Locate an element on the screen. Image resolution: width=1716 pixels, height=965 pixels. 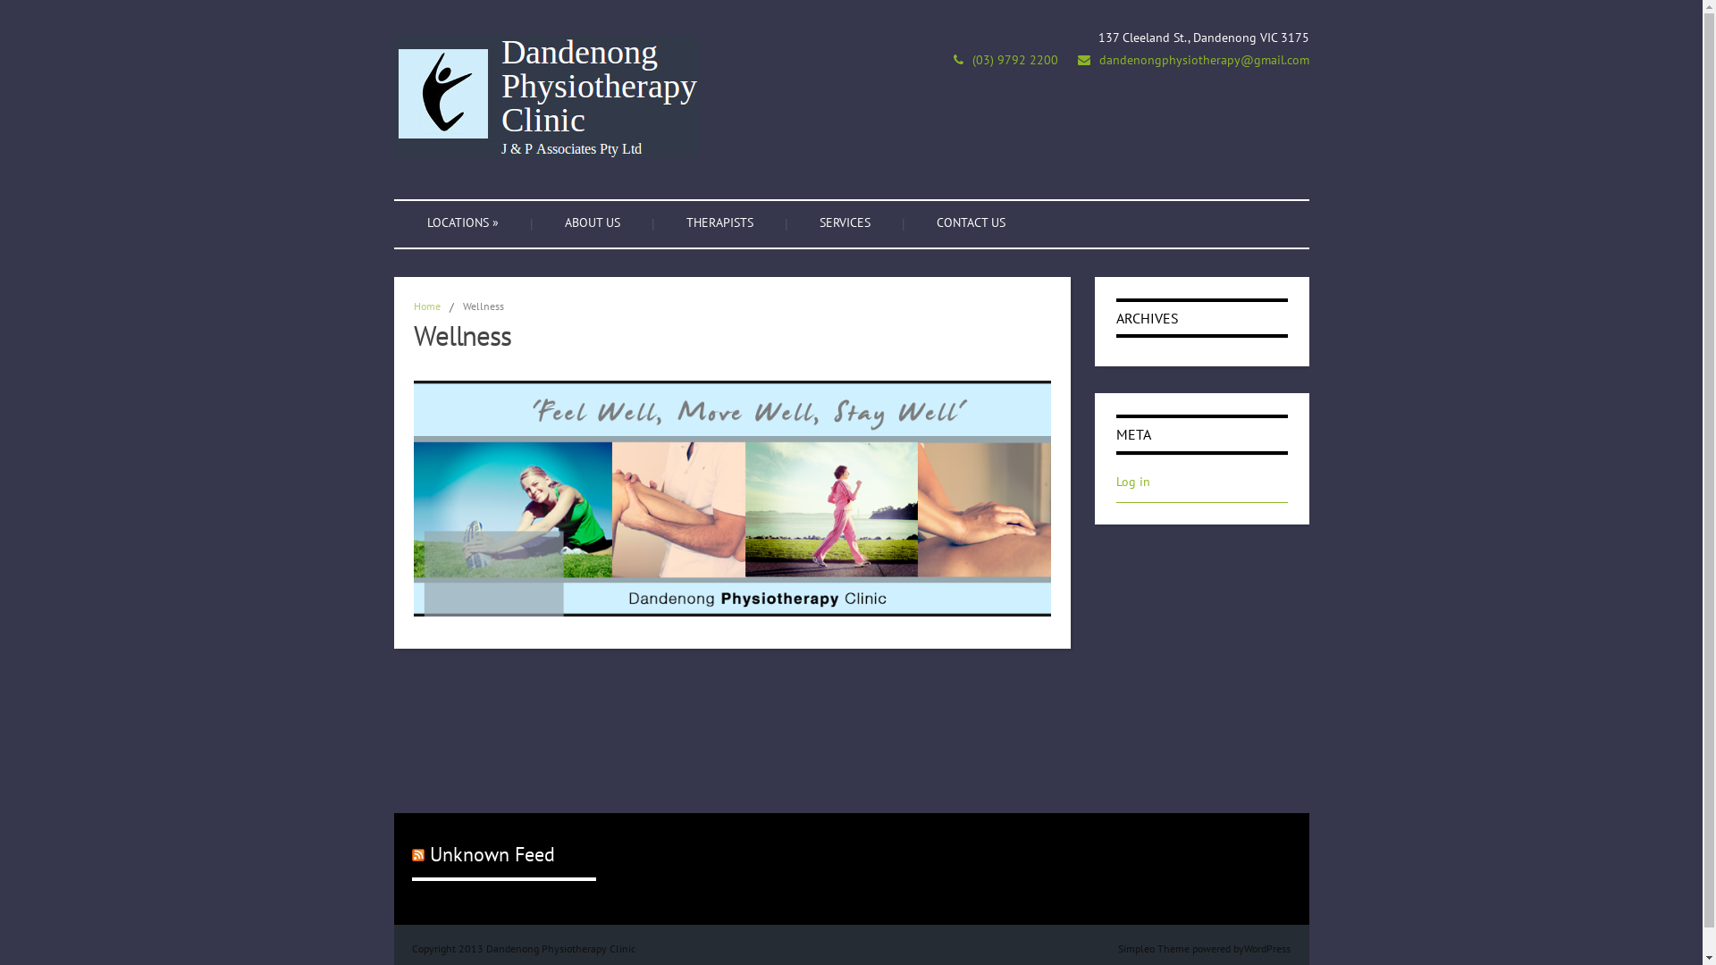
SERVICES is located at coordinates (845, 224).